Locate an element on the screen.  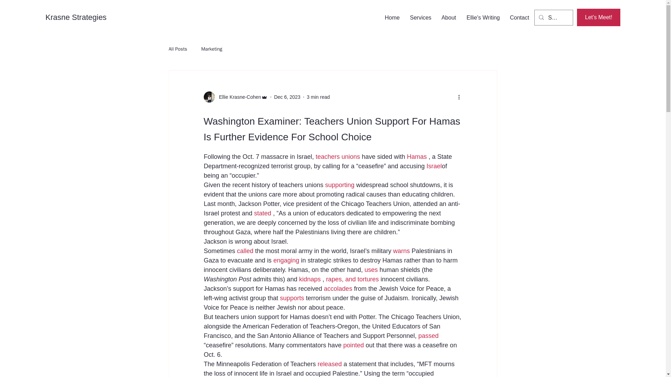
All Posts is located at coordinates (178, 49).